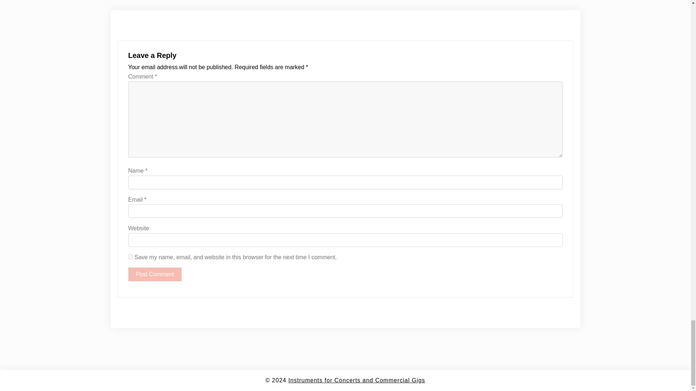 The image size is (696, 391). Describe the element at coordinates (155, 274) in the screenshot. I see `Post Comment` at that location.